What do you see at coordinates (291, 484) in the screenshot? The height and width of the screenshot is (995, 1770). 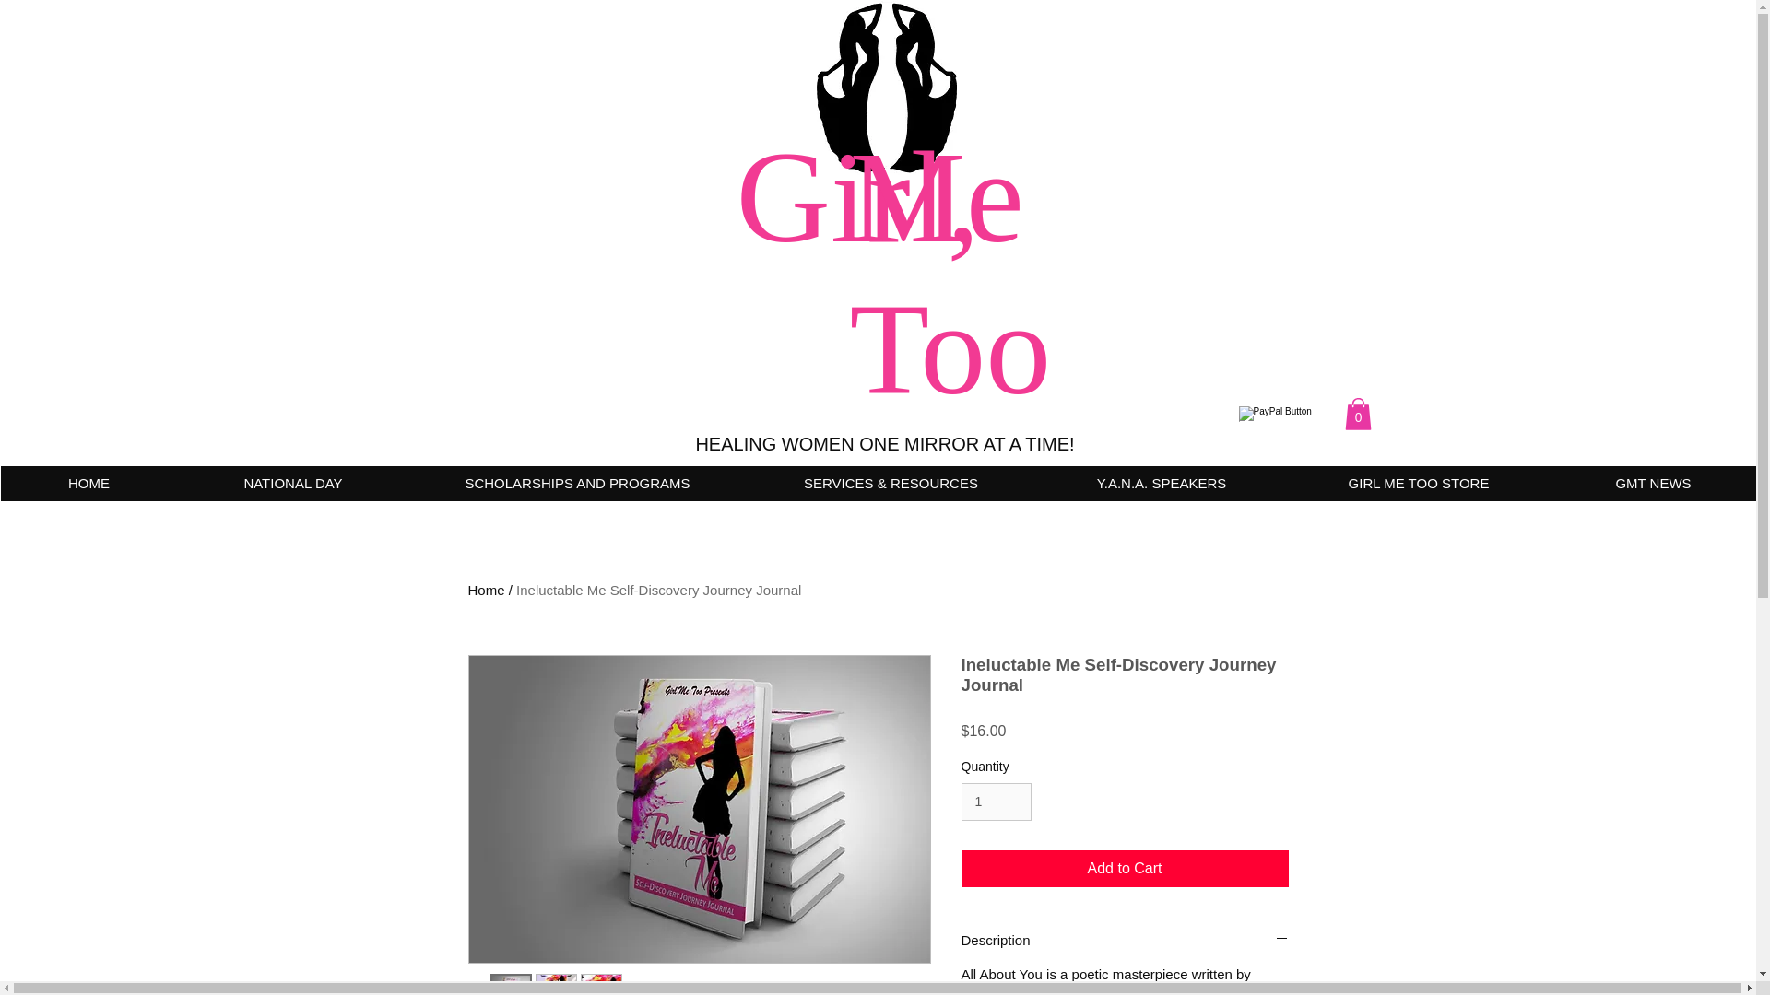 I see `NATIONAL DAY` at bounding box center [291, 484].